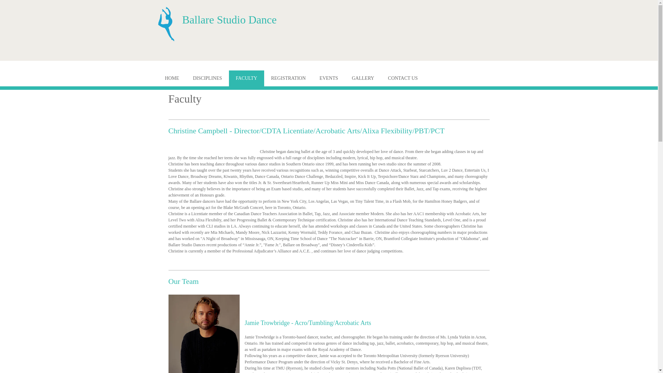  Describe the element at coordinates (208, 78) in the screenshot. I see `DISCIPLINES` at that location.